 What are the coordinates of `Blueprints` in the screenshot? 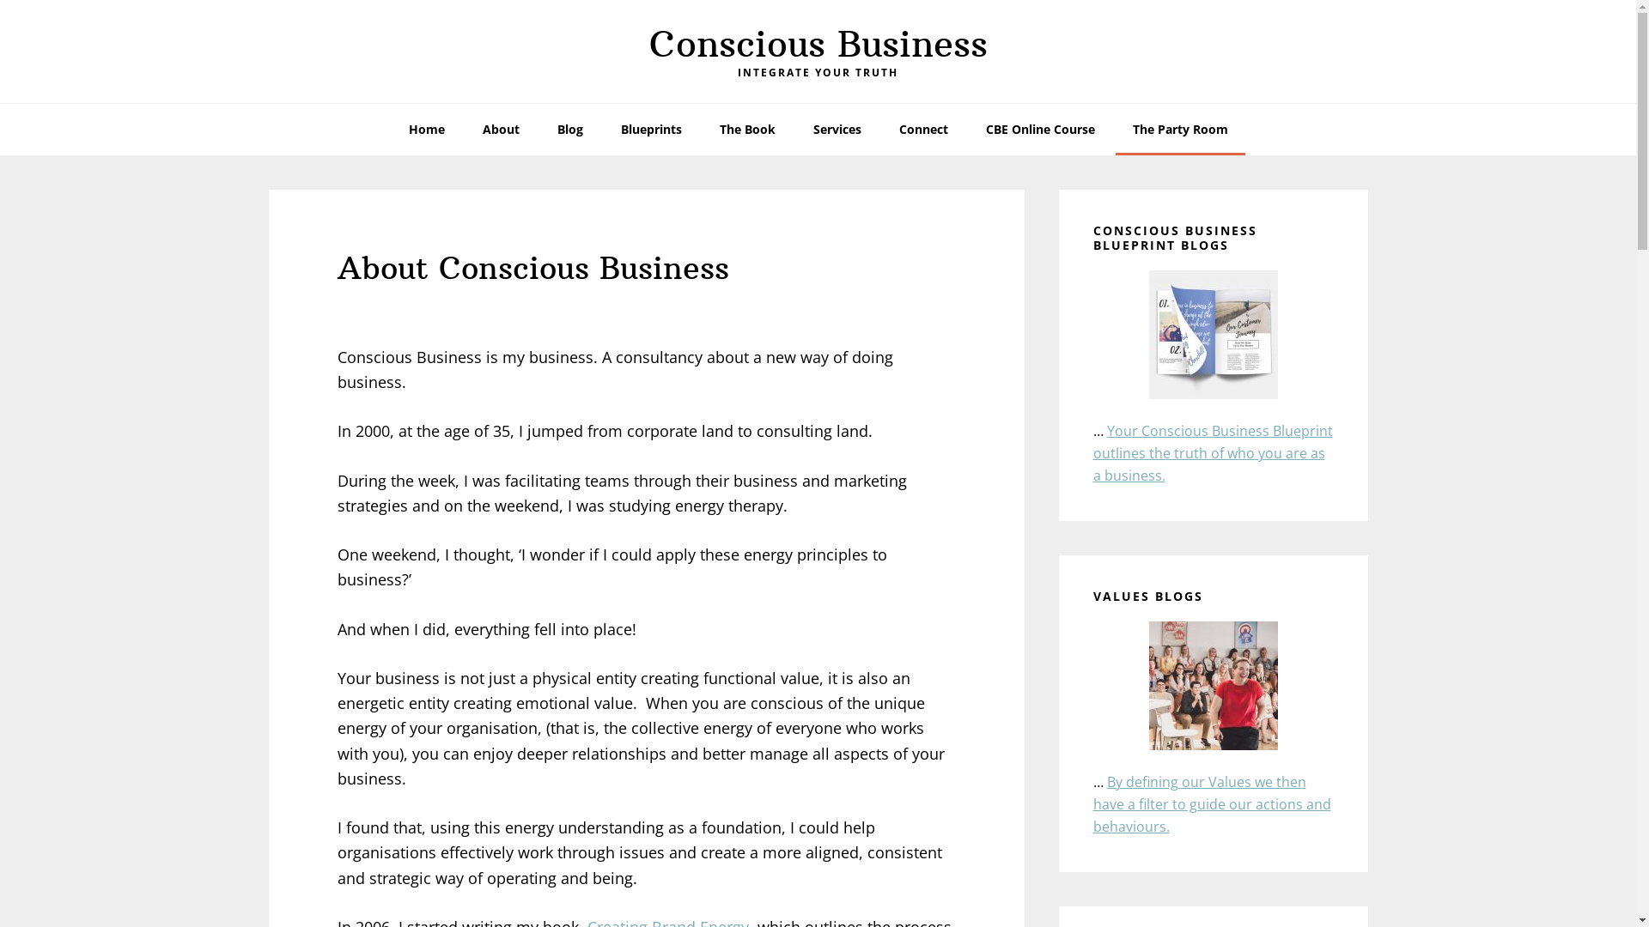 It's located at (651, 130).